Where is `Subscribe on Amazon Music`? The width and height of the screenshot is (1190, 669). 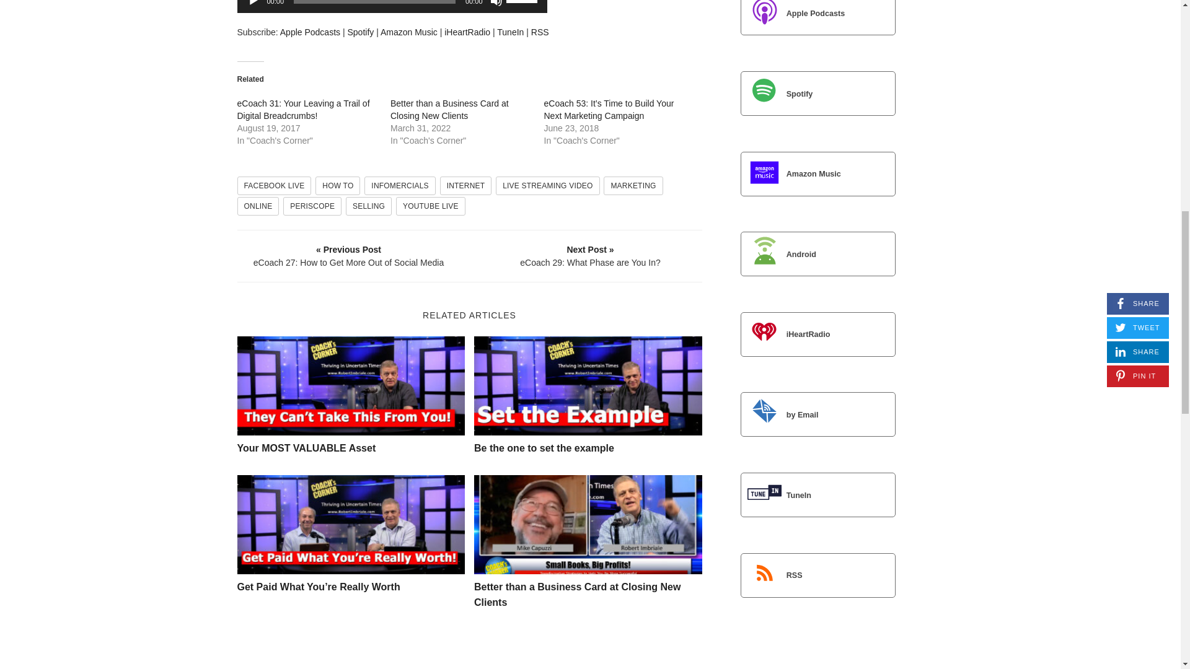 Subscribe on Amazon Music is located at coordinates (409, 32).